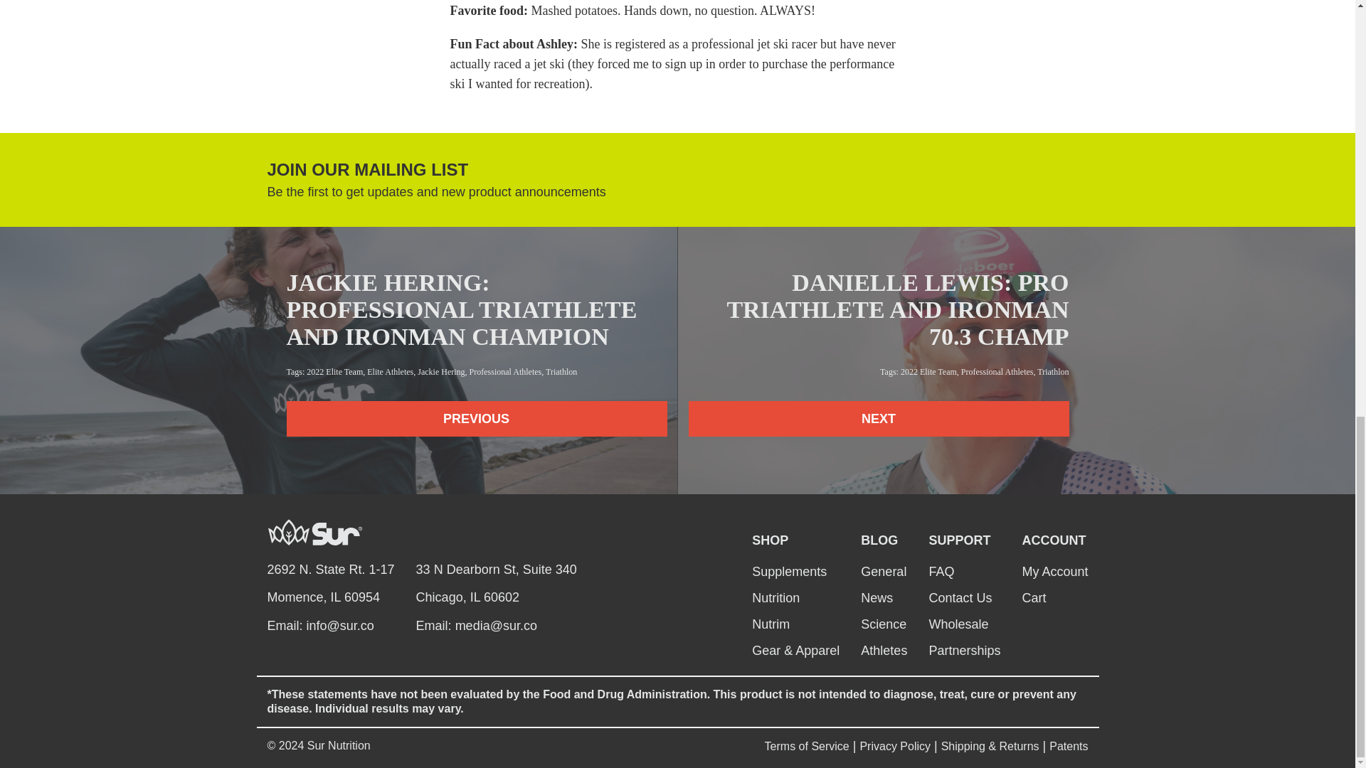 The height and width of the screenshot is (768, 1366). I want to click on Professional Athletes, so click(506, 372).